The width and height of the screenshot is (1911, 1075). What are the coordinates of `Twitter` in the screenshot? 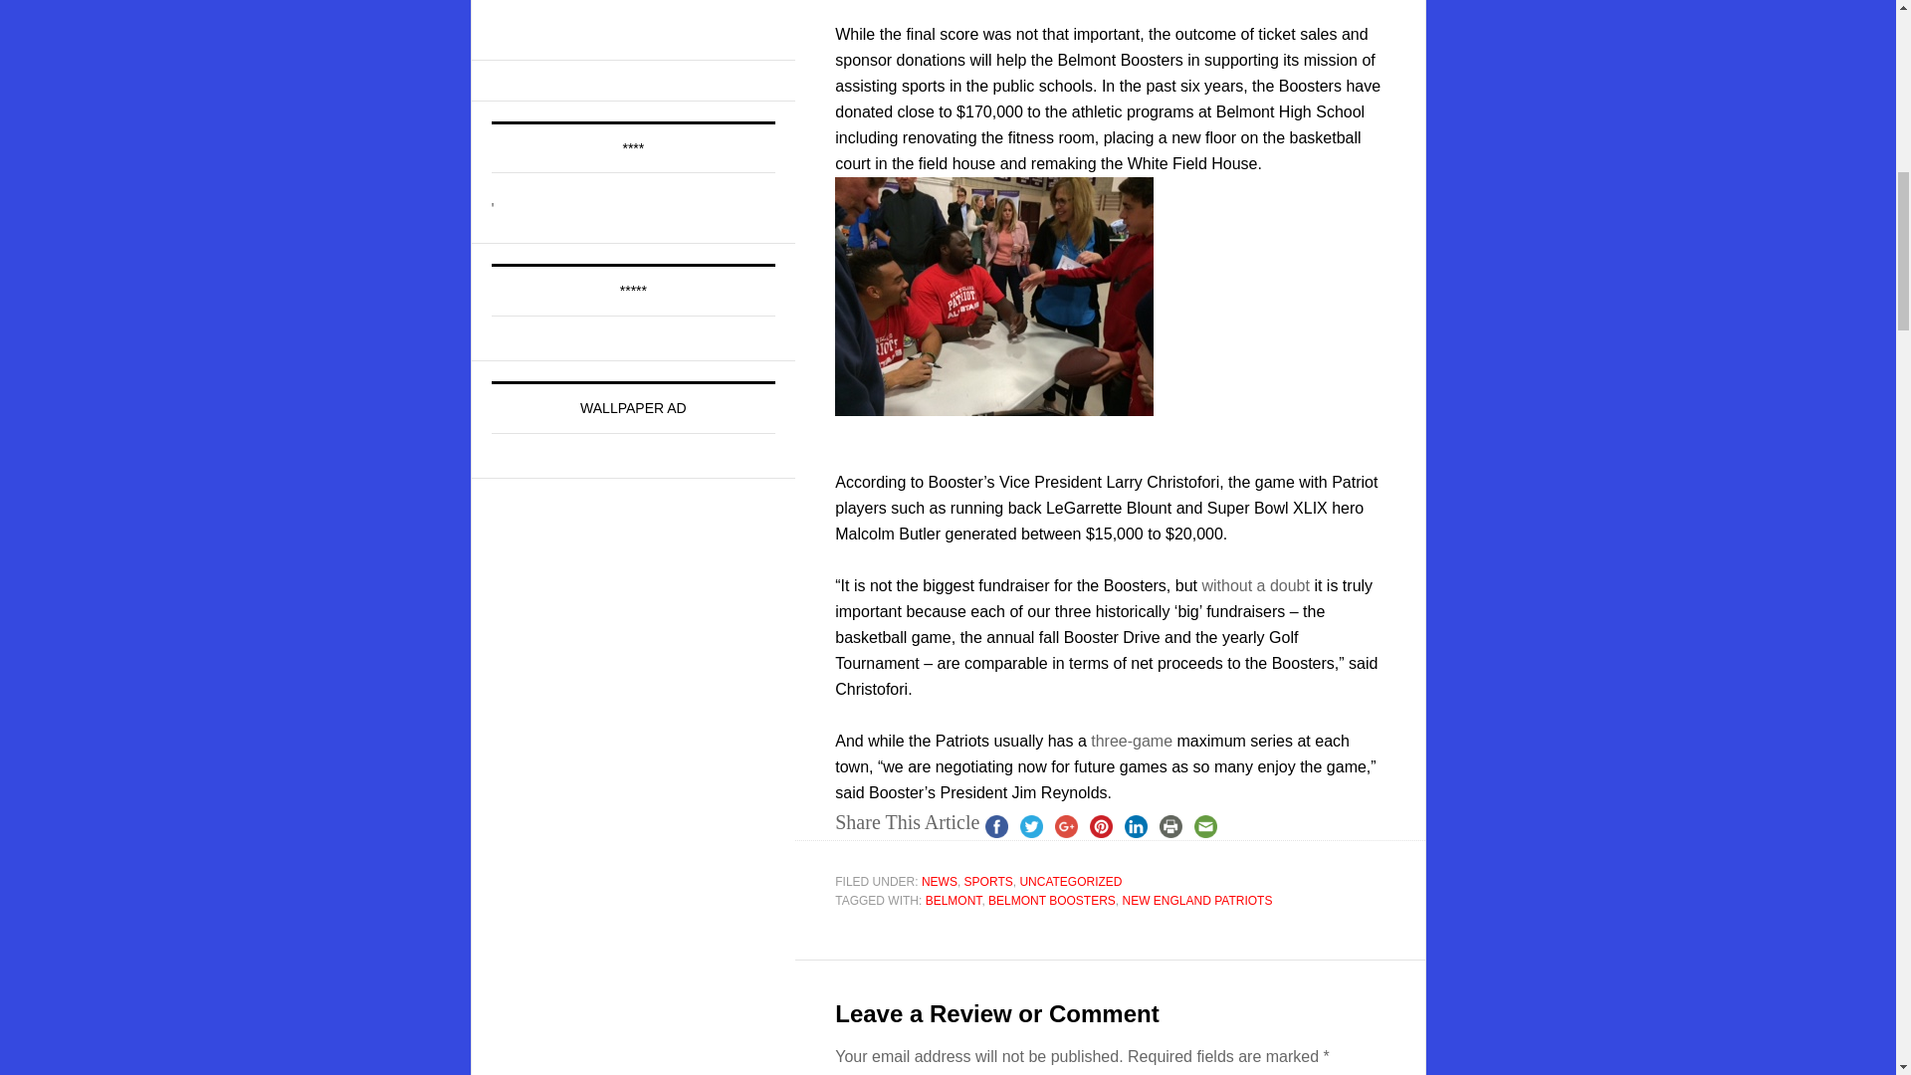 It's located at (1031, 826).